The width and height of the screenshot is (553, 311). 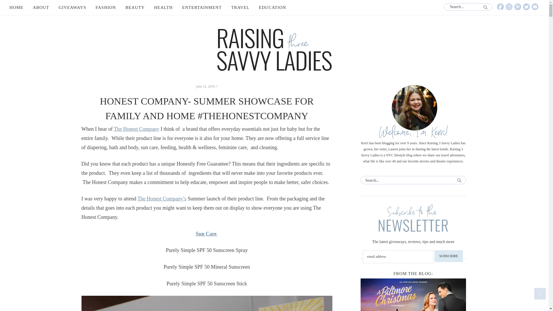 I want to click on BEAUTY, so click(x=135, y=7).